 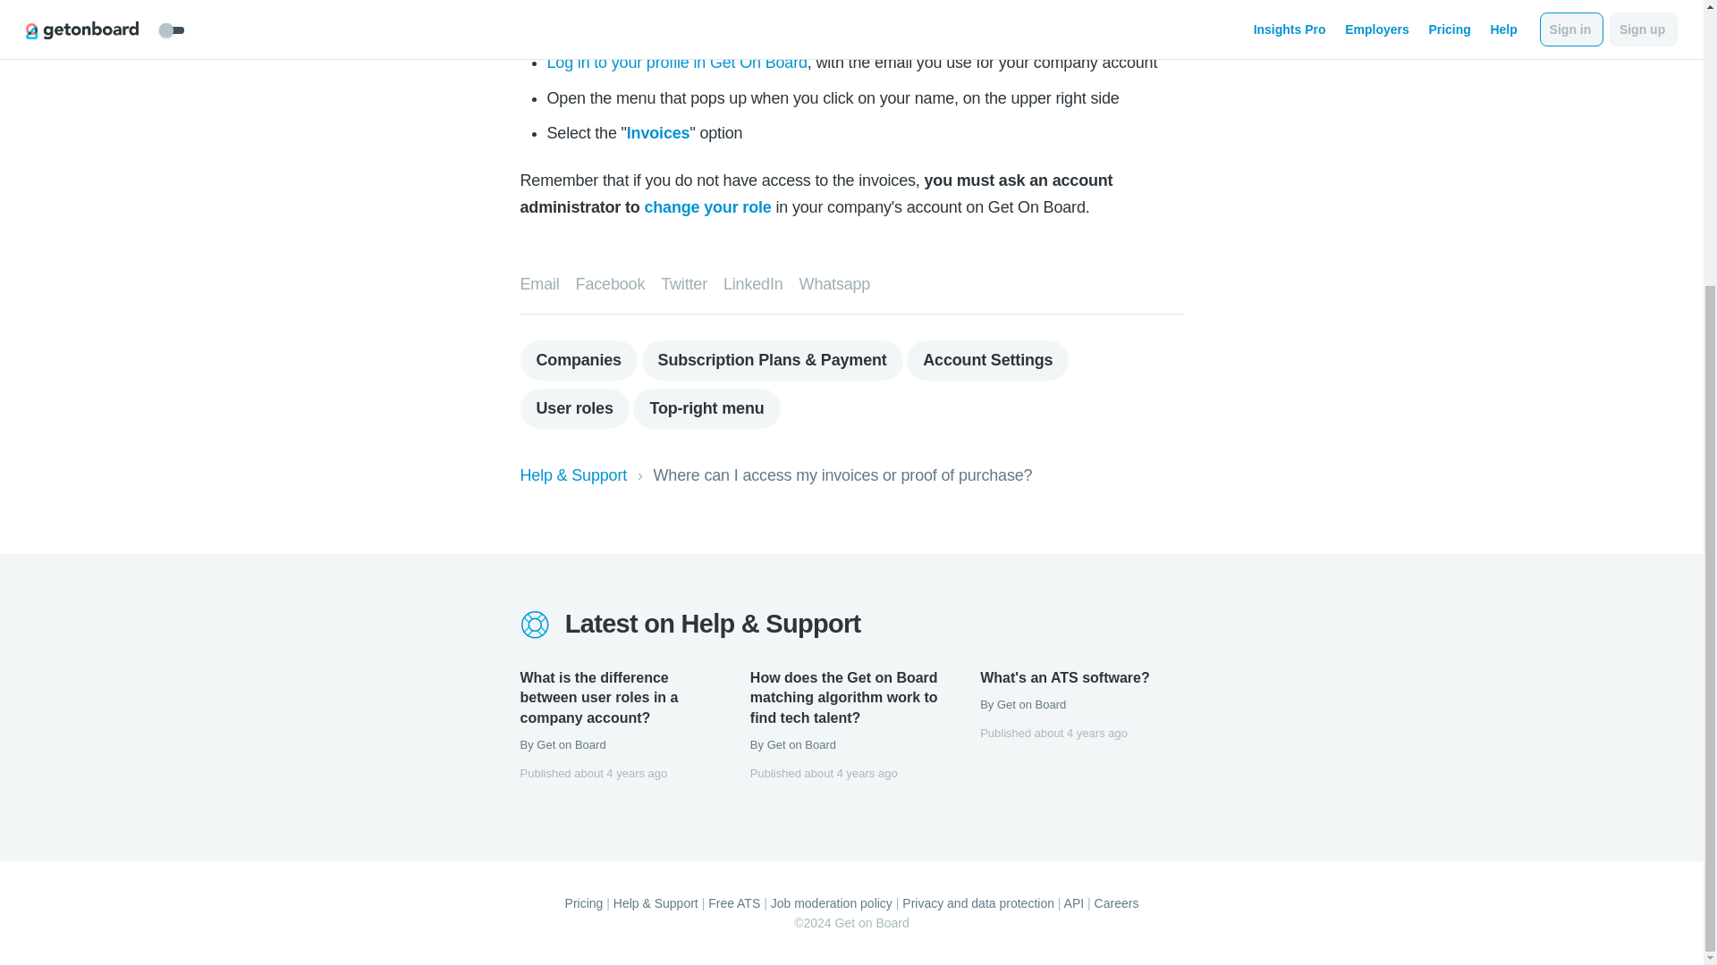 What do you see at coordinates (574, 408) in the screenshot?
I see `User roles` at bounding box center [574, 408].